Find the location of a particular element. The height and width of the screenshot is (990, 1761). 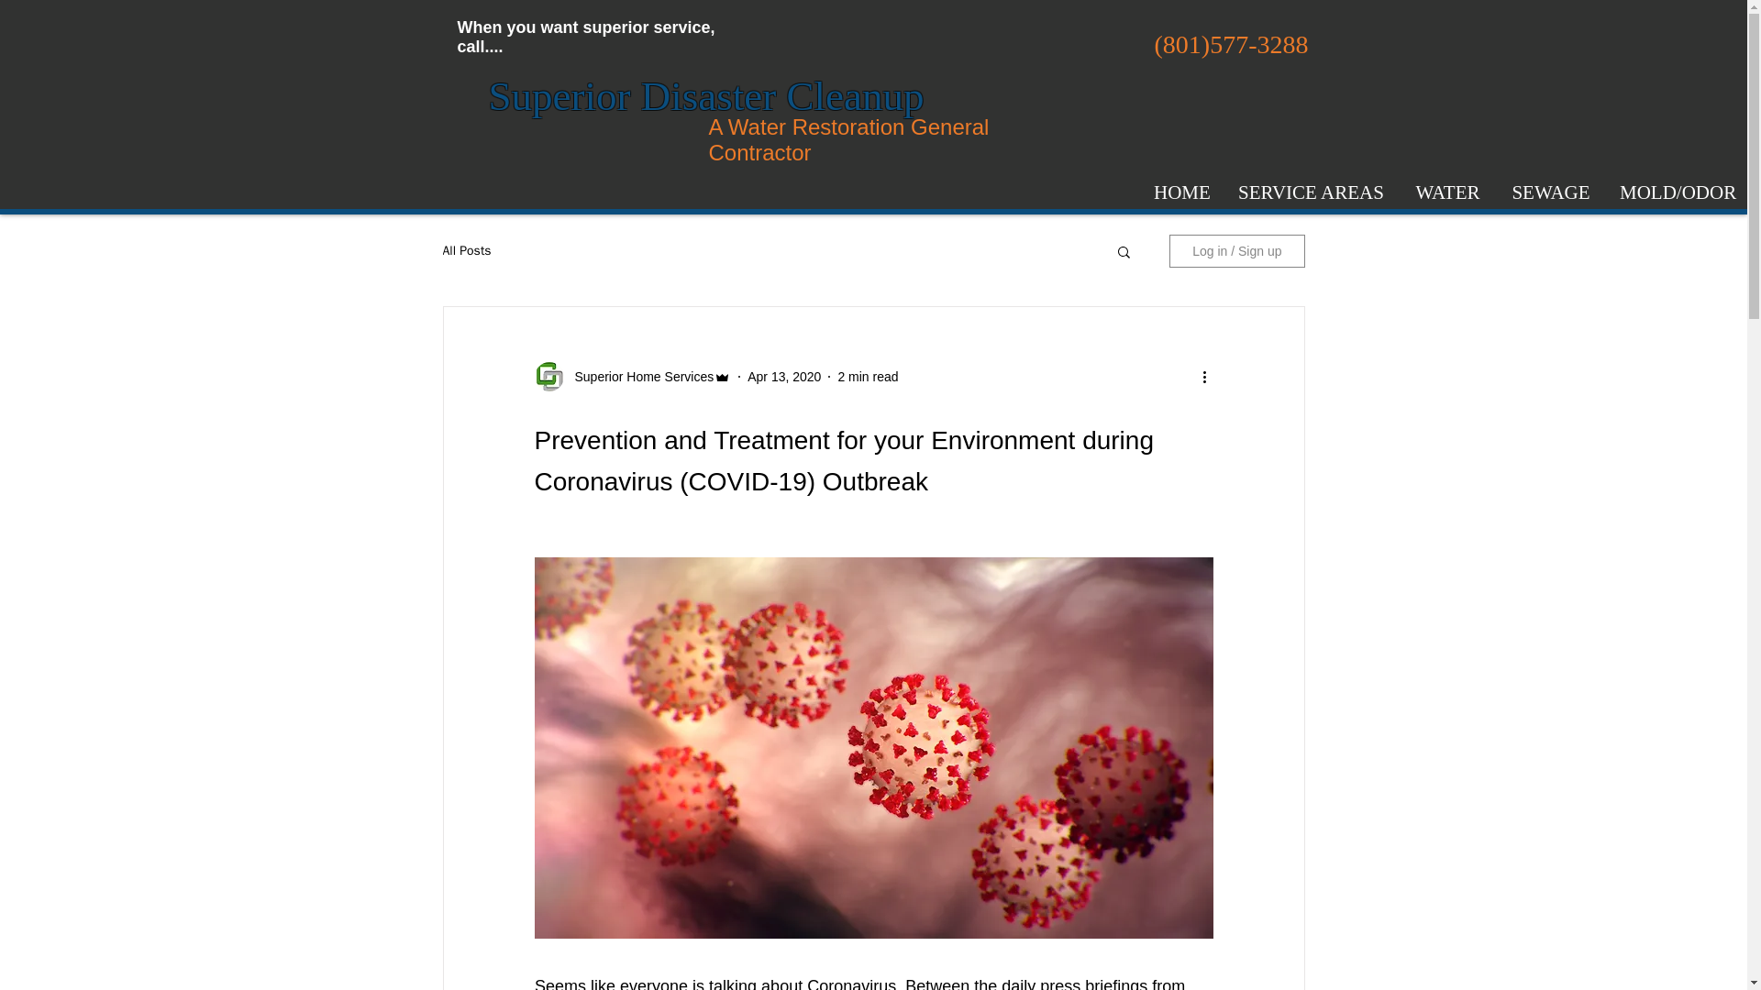

All Posts is located at coordinates (466, 250).